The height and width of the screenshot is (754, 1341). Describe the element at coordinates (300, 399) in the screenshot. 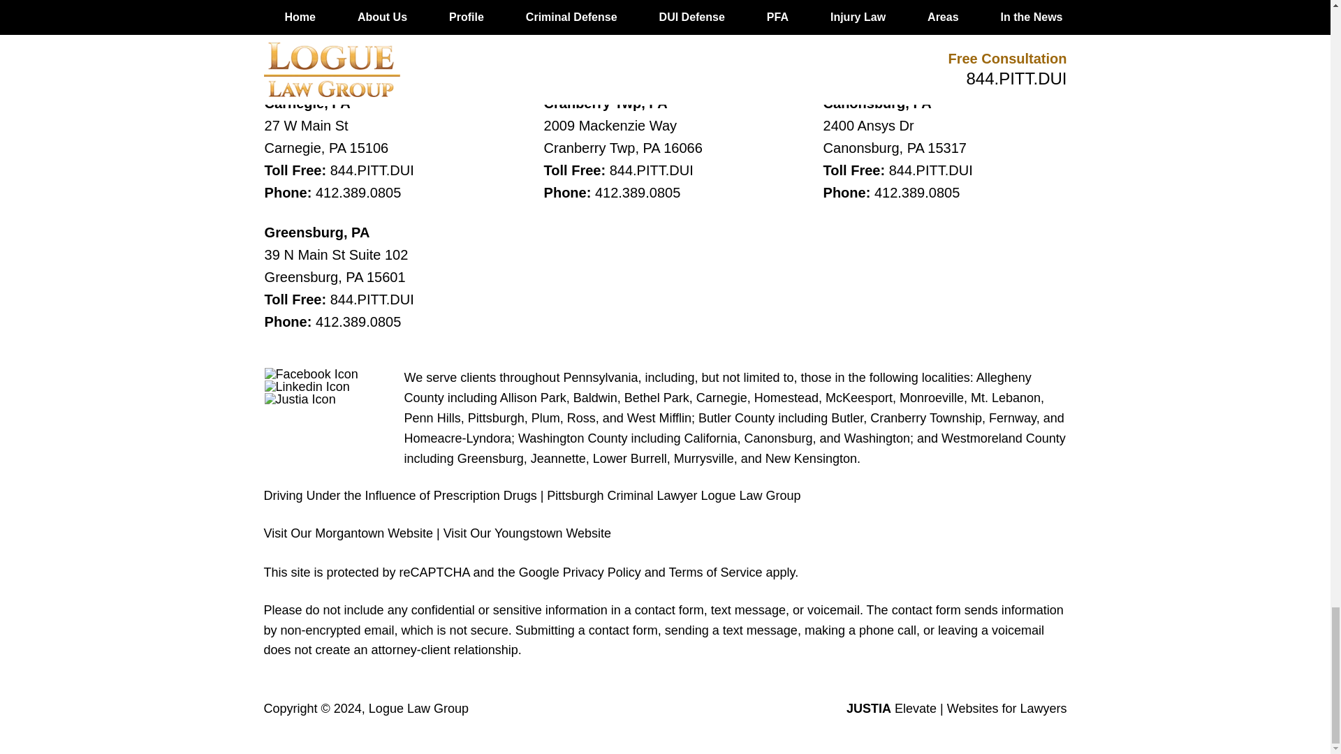

I see `Justia` at that location.